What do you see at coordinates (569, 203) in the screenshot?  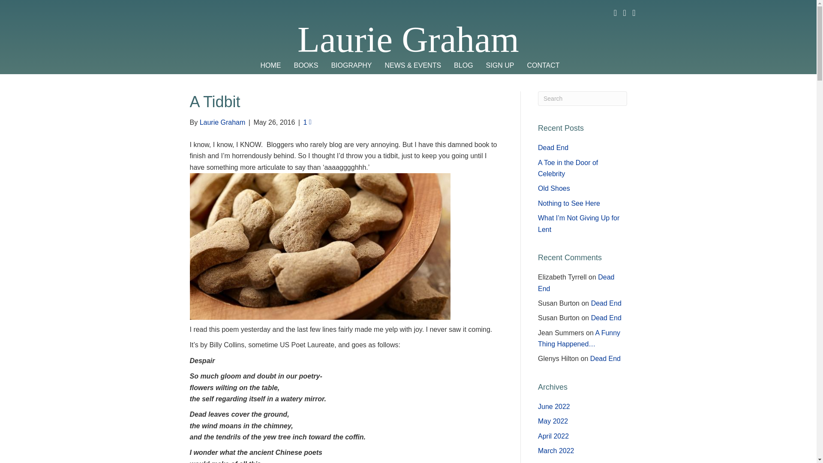 I see `Nothing to See Here` at bounding box center [569, 203].